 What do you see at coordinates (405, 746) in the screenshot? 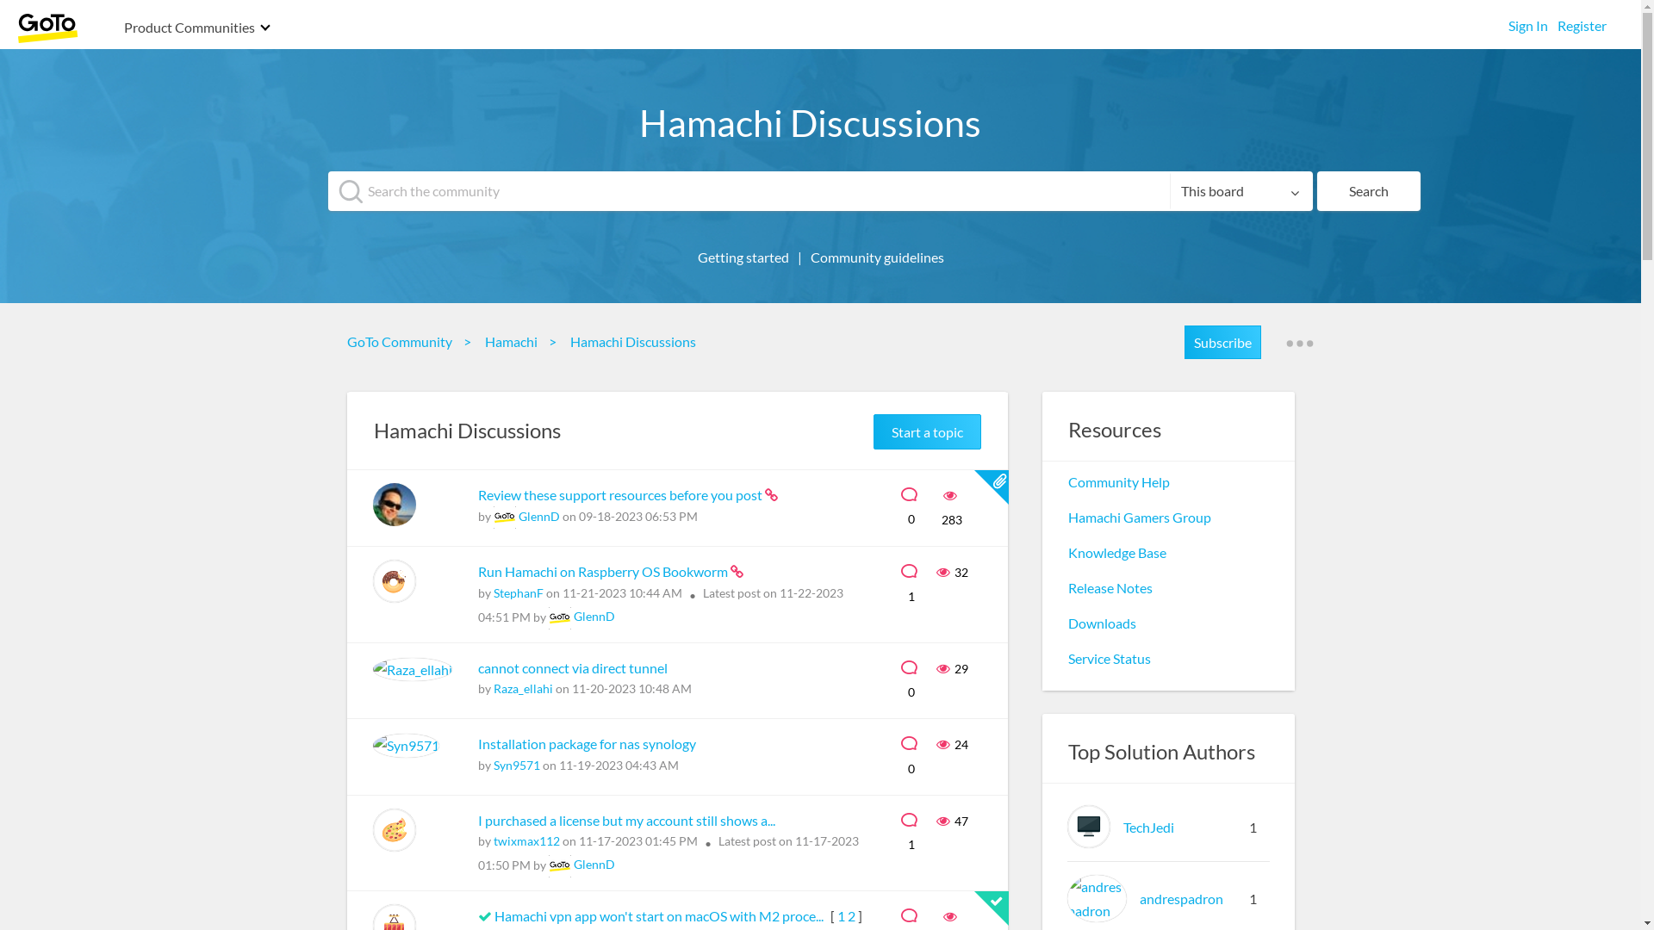
I see `Syn9571` at bounding box center [405, 746].